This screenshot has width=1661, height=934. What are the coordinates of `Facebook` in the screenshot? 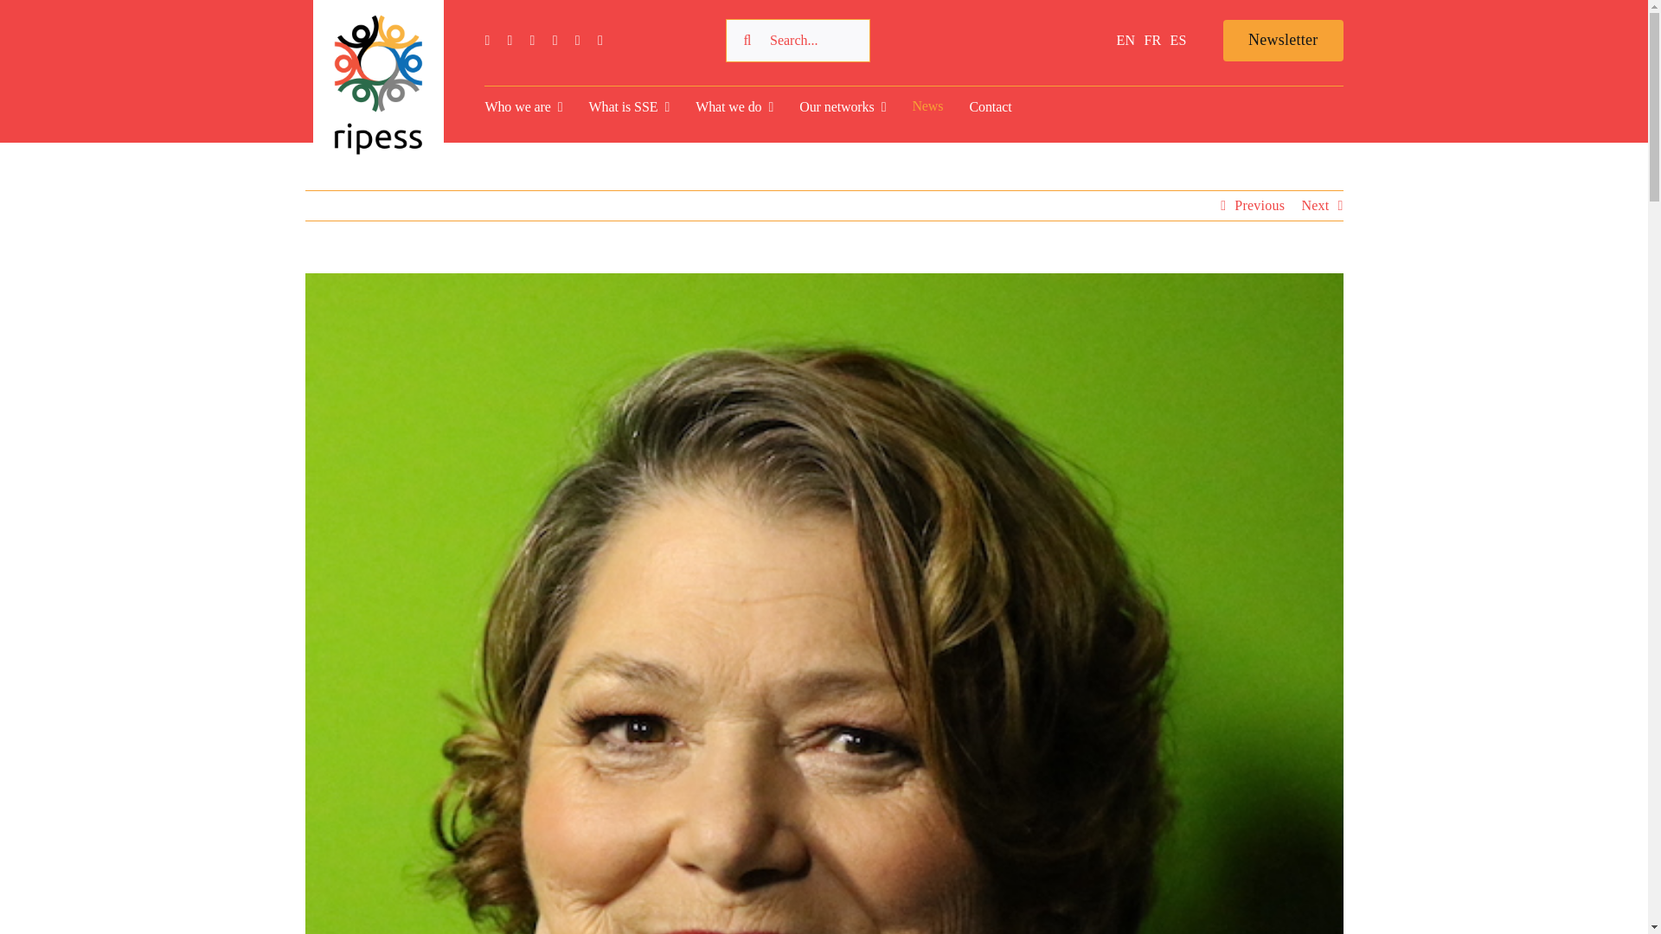 It's located at (487, 40).